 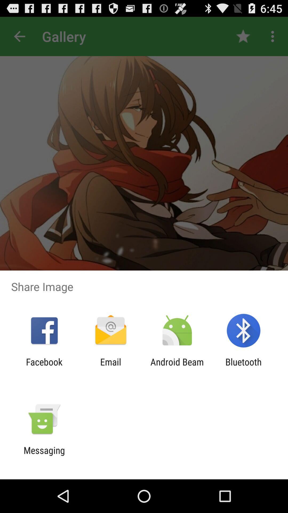 I want to click on tap icon next to the android beam, so click(x=110, y=367).